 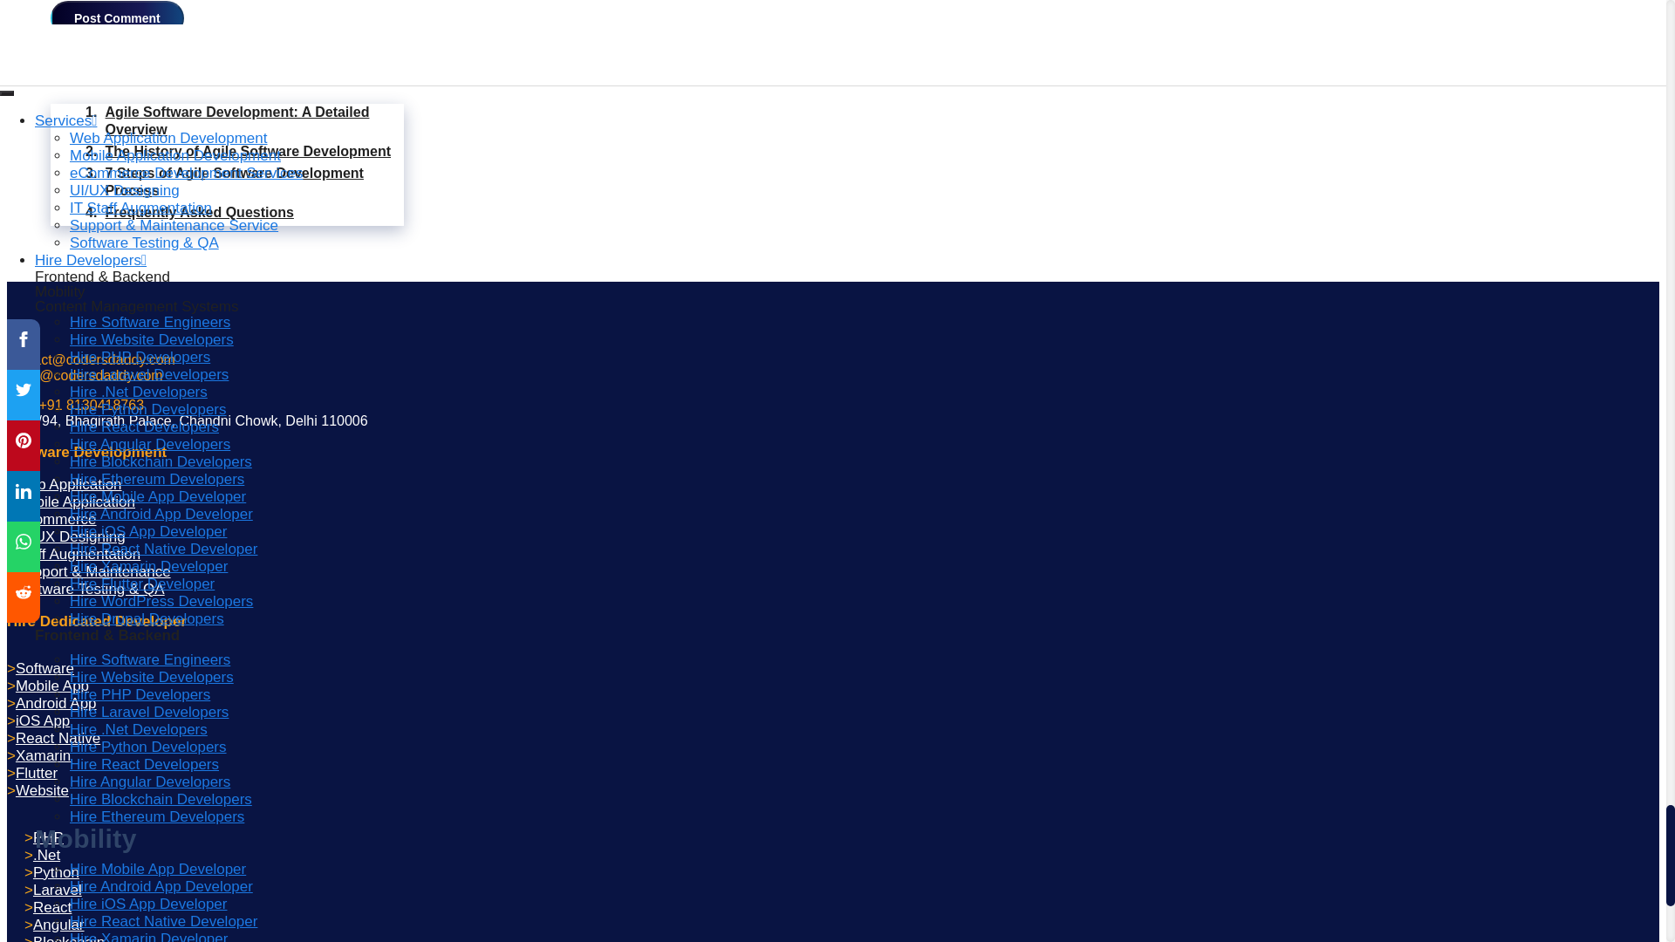 What do you see at coordinates (244, 120) in the screenshot?
I see `Agile Software Development: A Detailed Overview` at bounding box center [244, 120].